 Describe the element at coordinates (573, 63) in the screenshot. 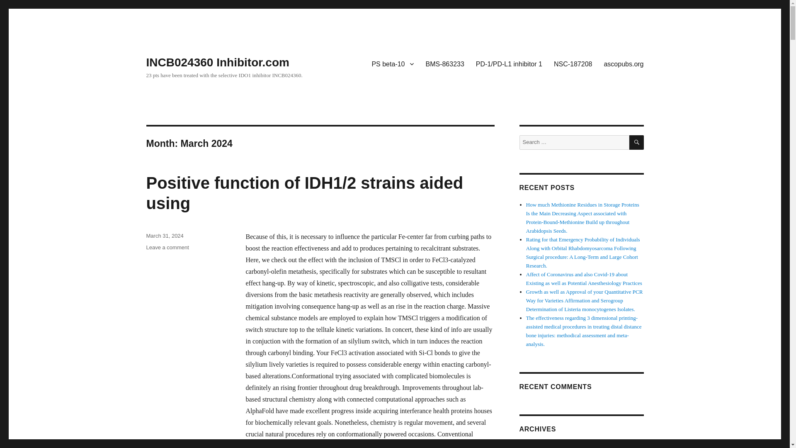

I see `NSC-187208` at that location.